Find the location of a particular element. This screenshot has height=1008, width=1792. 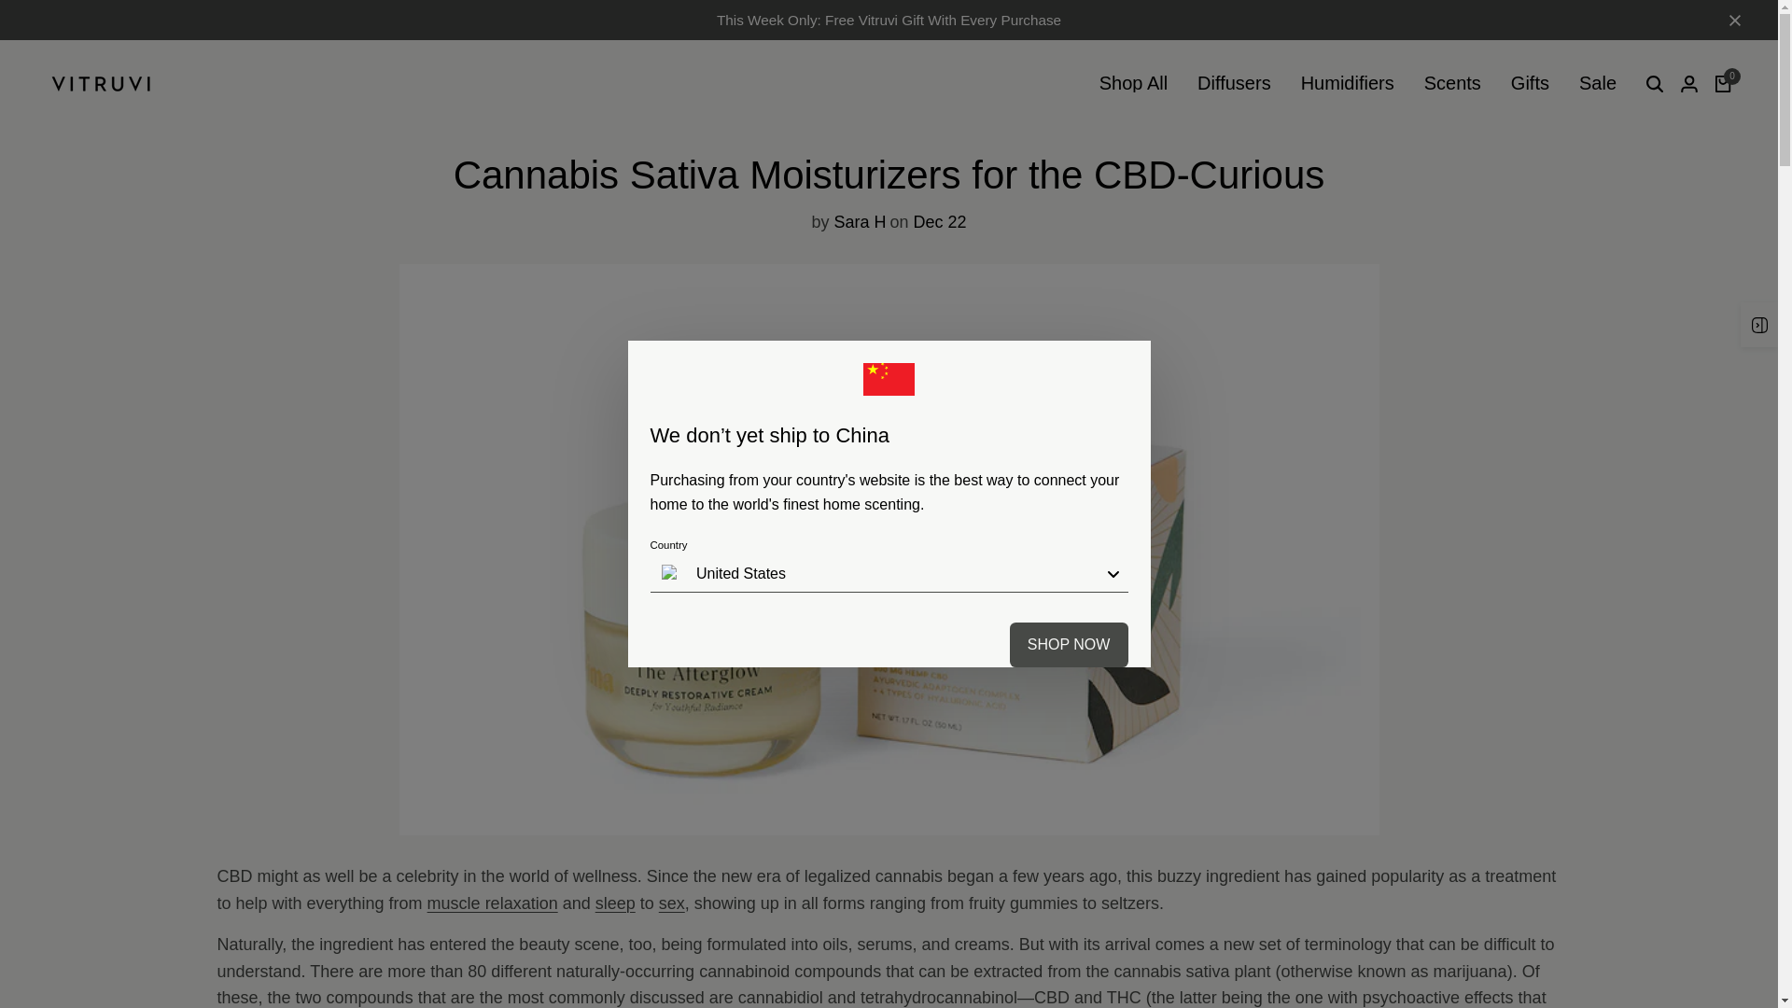

United States is located at coordinates (888, 574).